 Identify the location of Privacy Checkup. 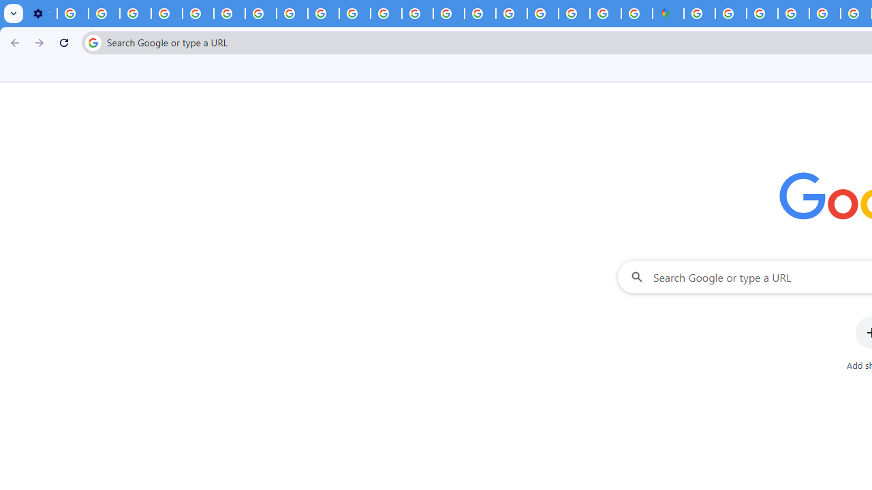
(354, 14).